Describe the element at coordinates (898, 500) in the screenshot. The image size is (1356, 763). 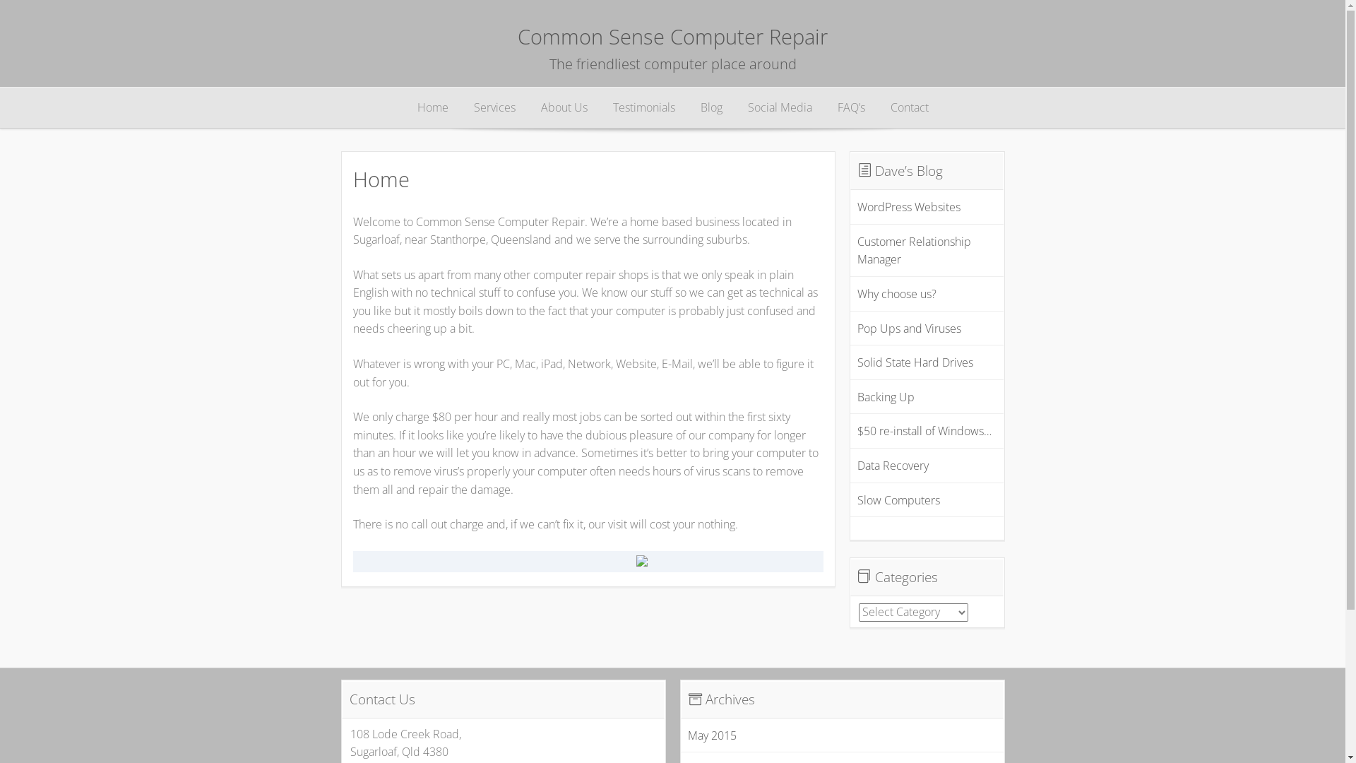
I see `Slow Computers` at that location.